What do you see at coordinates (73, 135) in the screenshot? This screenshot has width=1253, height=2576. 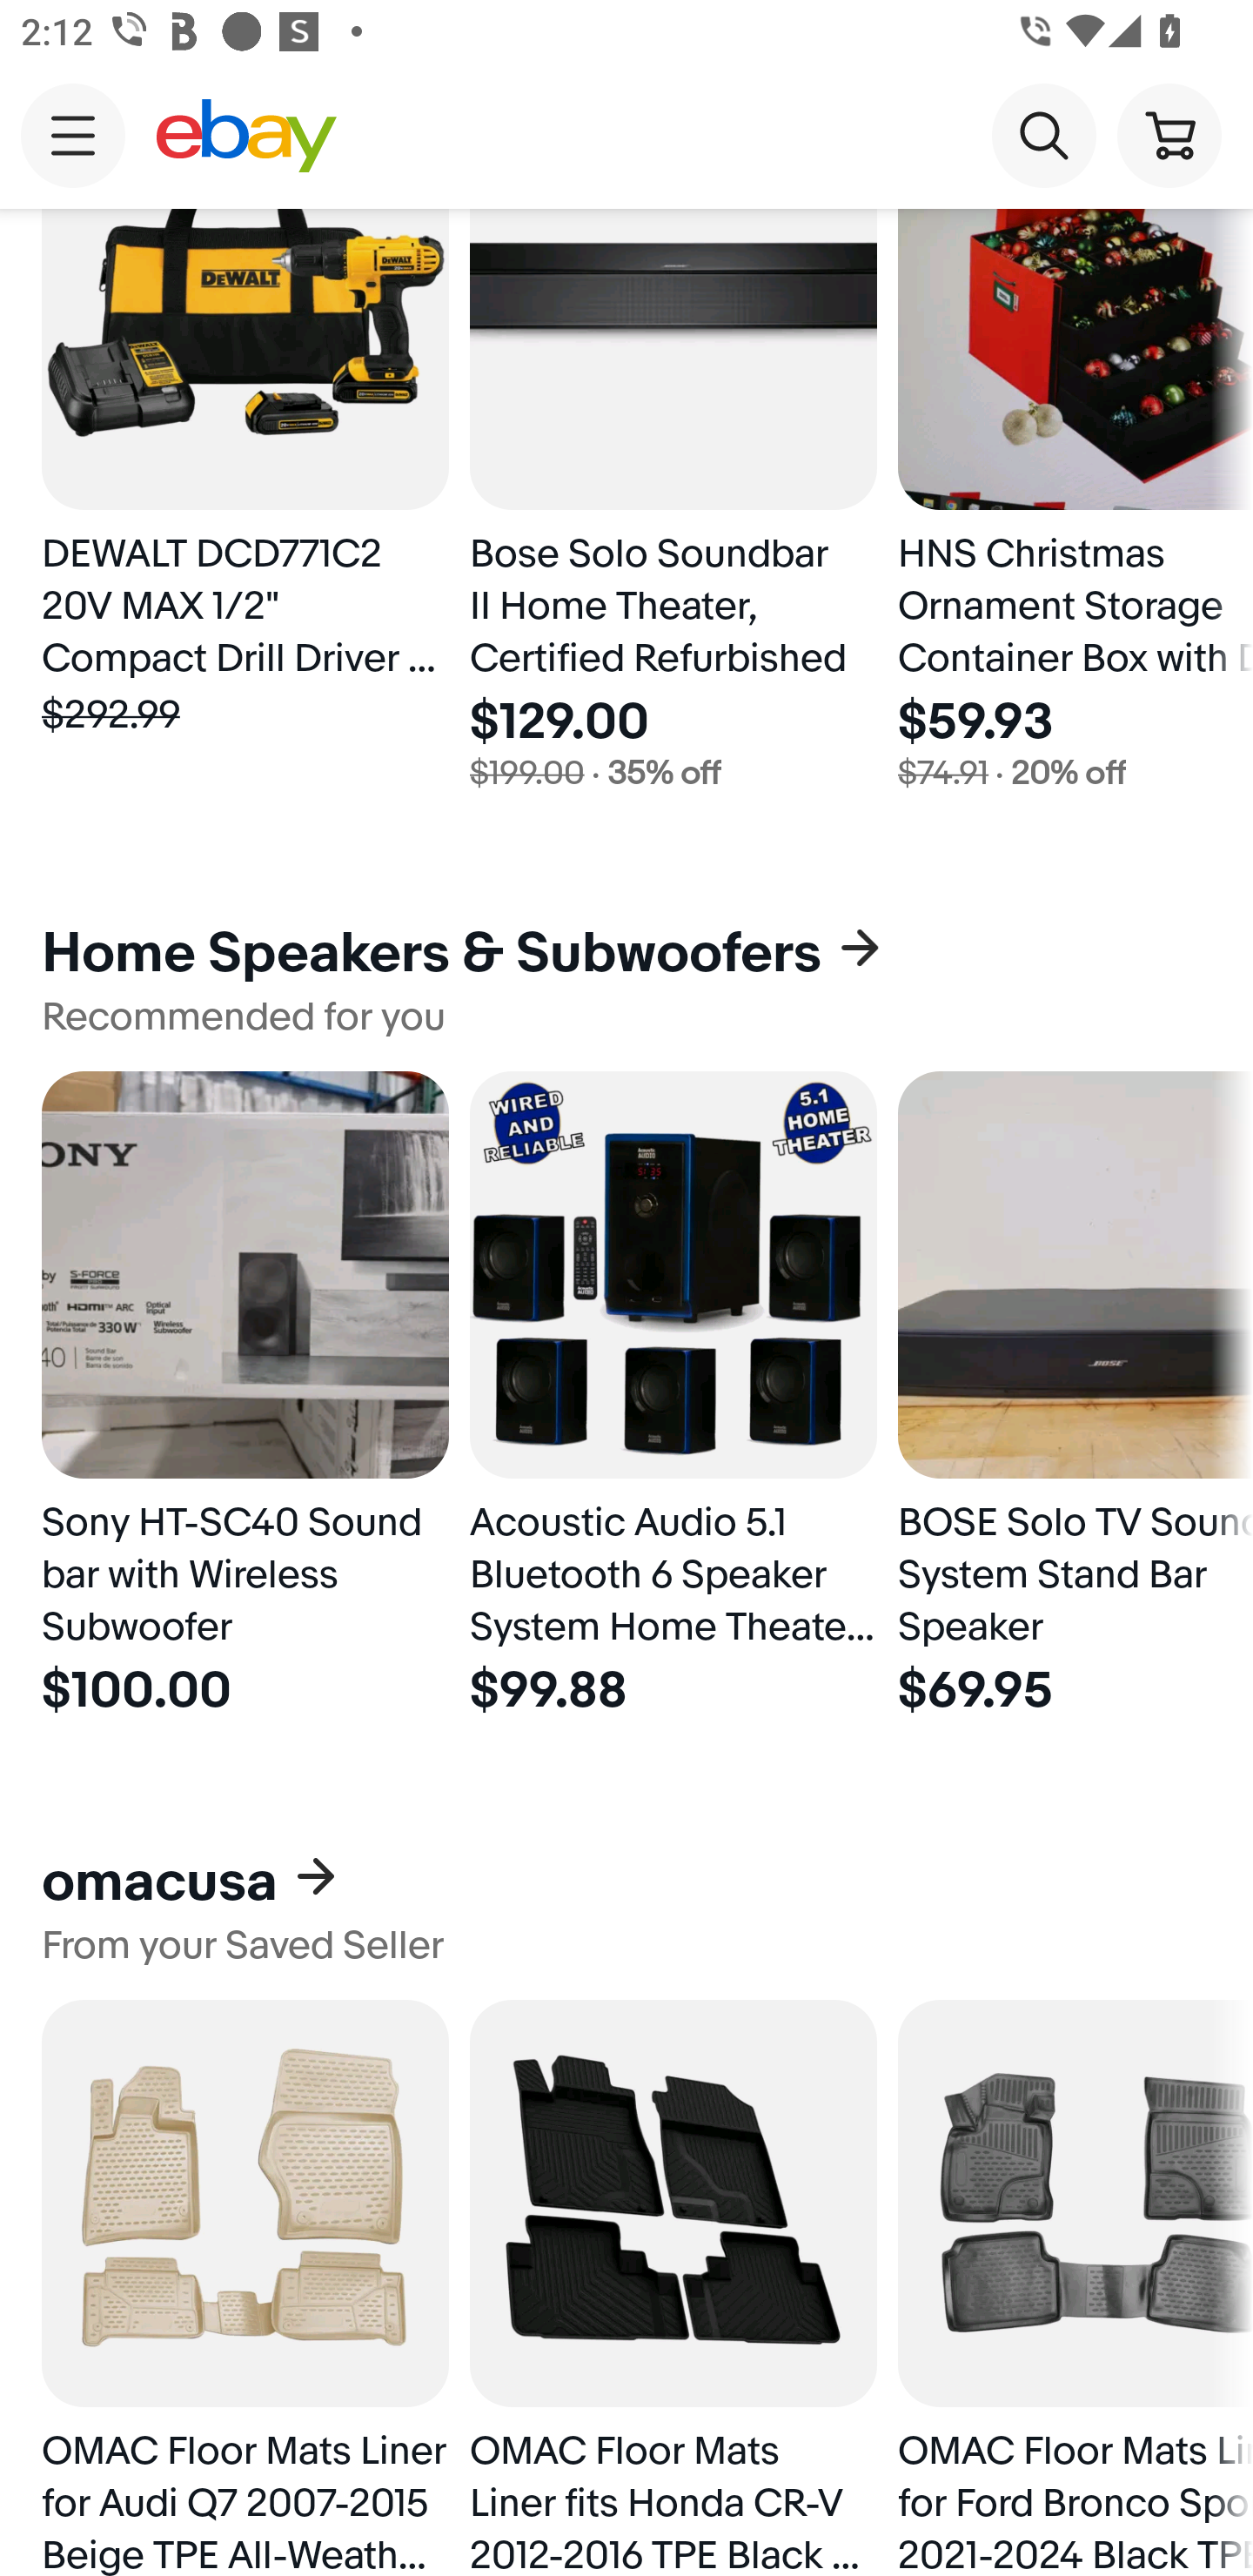 I see `Main navigation, open` at bounding box center [73, 135].